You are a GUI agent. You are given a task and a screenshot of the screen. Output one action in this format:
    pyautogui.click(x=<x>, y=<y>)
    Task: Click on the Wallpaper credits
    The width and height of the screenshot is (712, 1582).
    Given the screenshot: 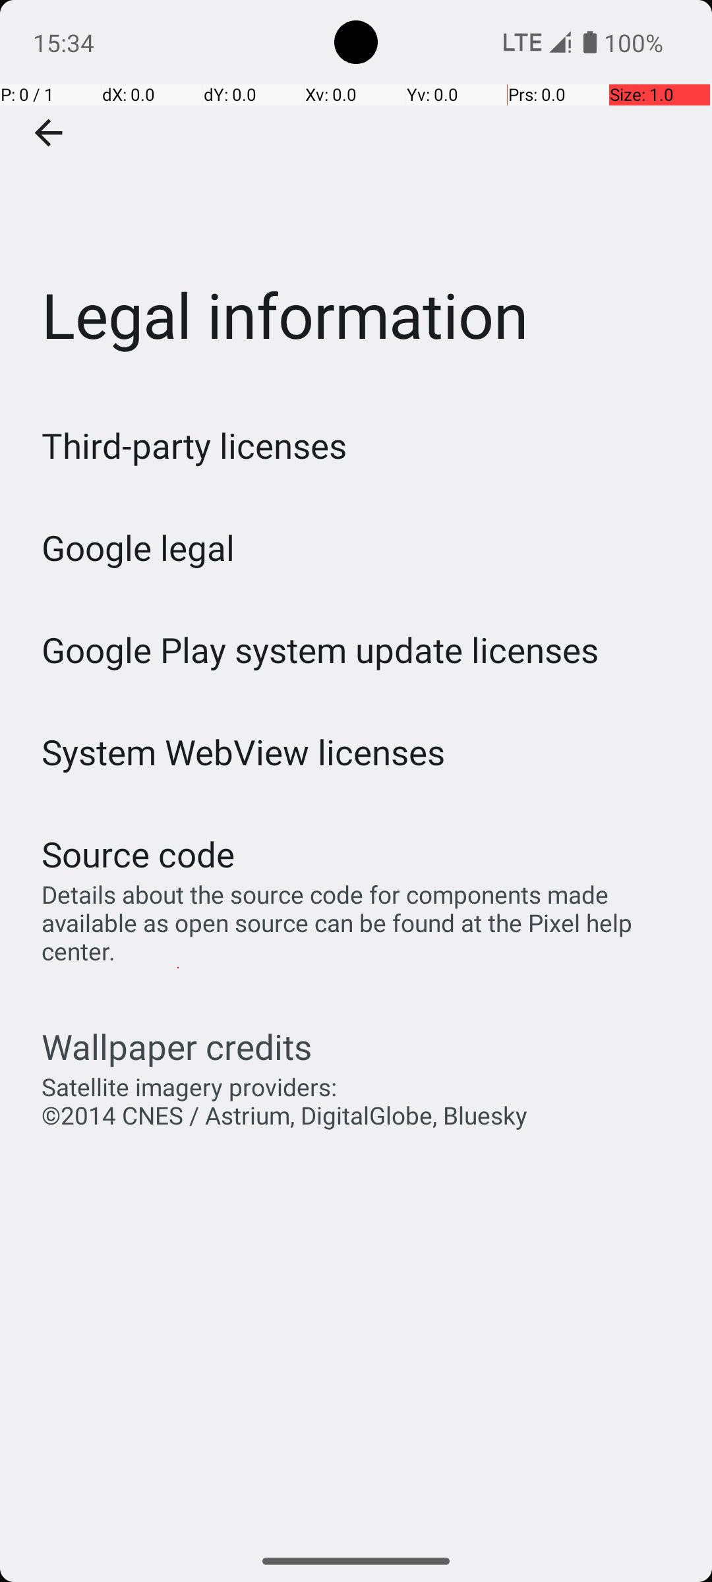 What is the action you would take?
    pyautogui.click(x=177, y=1046)
    